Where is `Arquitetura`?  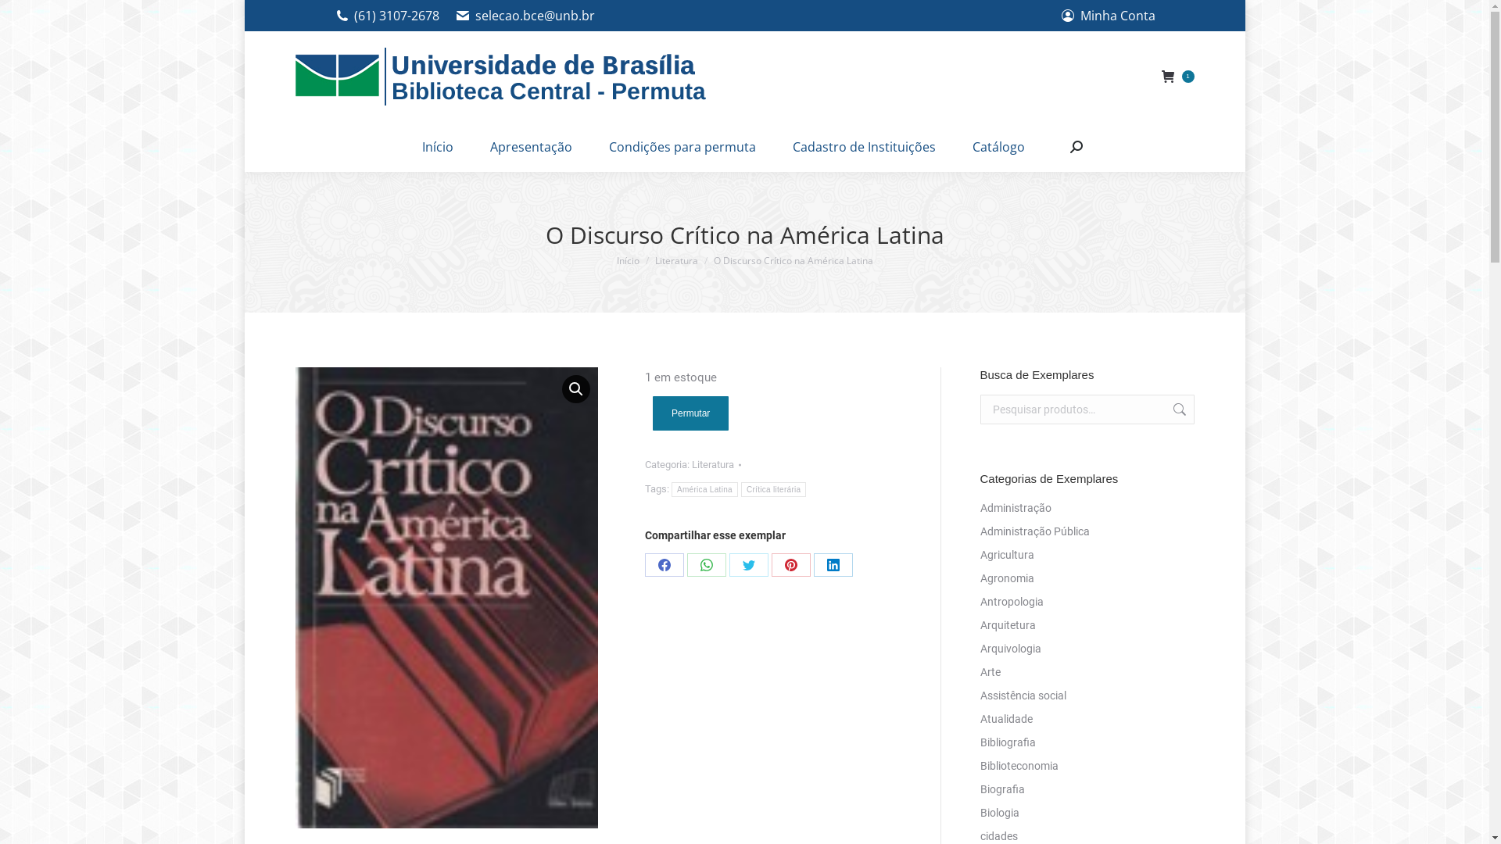 Arquitetura is located at coordinates (1008, 625).